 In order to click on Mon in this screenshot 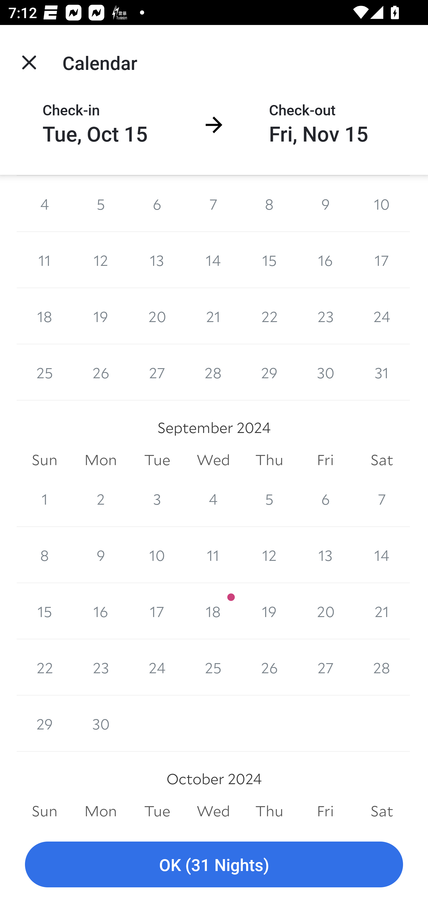, I will do `click(100, 460)`.